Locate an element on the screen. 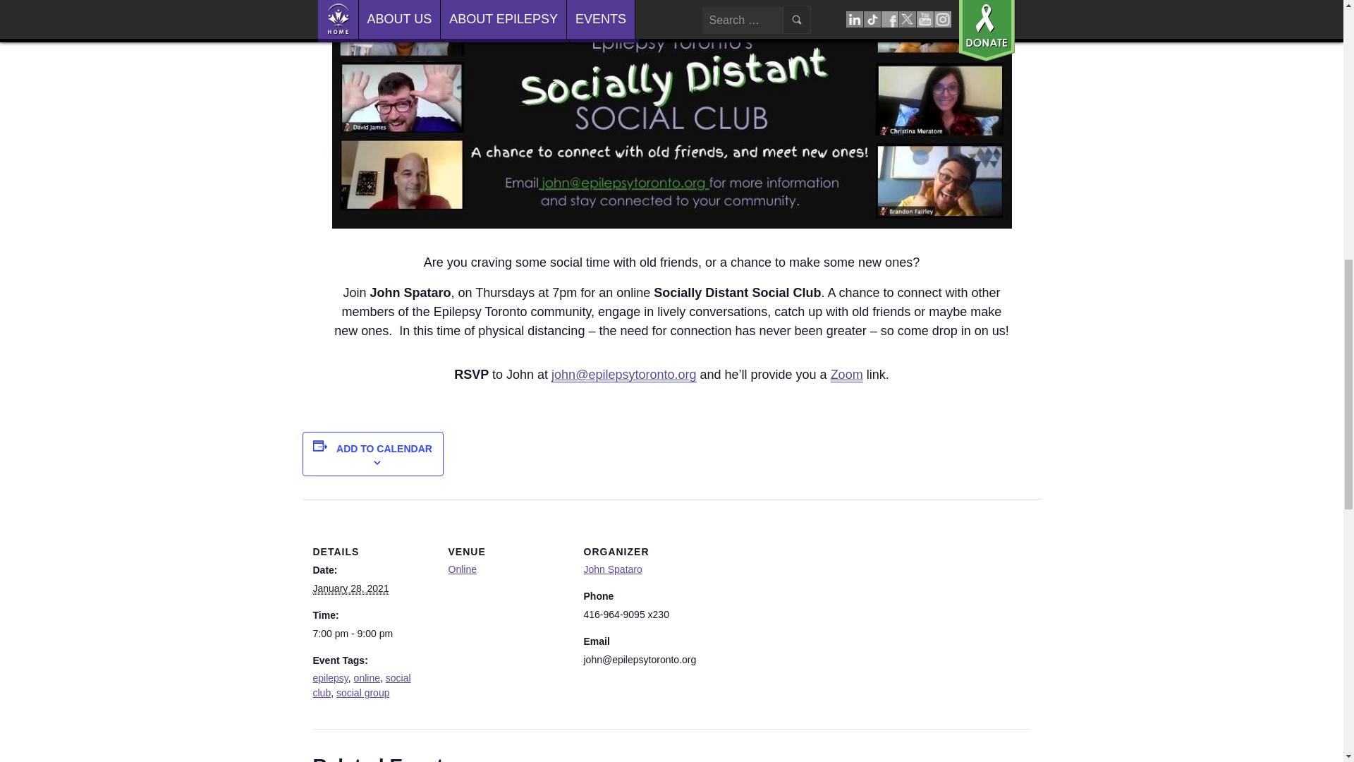 This screenshot has width=1354, height=762. 2021-01-28 is located at coordinates (372, 634).